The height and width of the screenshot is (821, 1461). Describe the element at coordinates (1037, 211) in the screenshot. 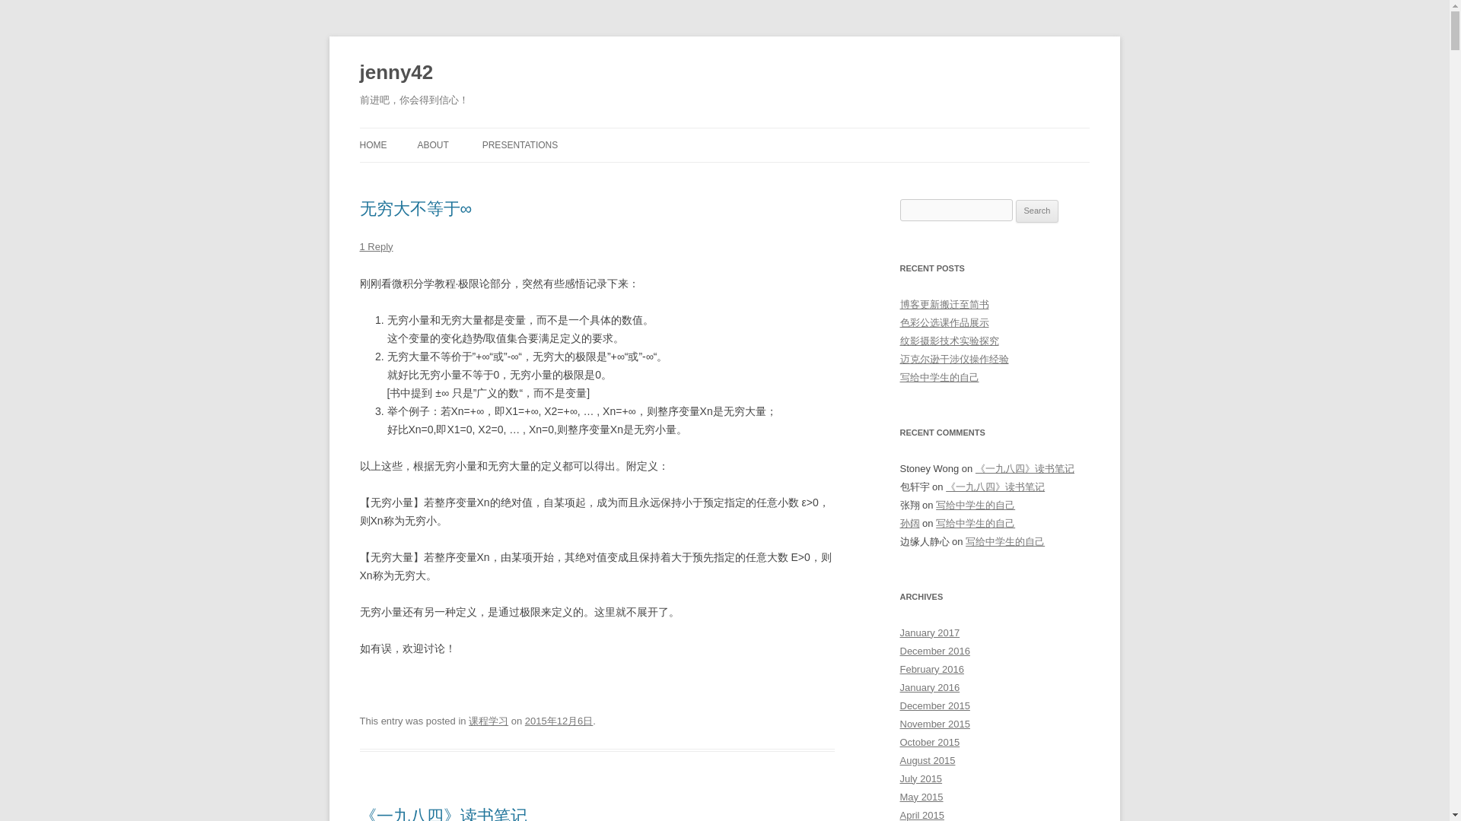

I see `Search` at that location.